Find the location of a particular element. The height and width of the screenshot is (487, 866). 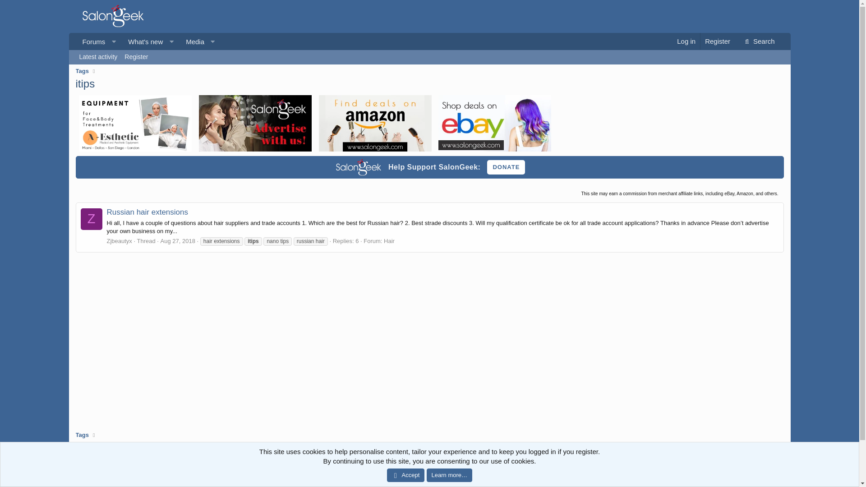

Zjbeautyx is located at coordinates (119, 241).